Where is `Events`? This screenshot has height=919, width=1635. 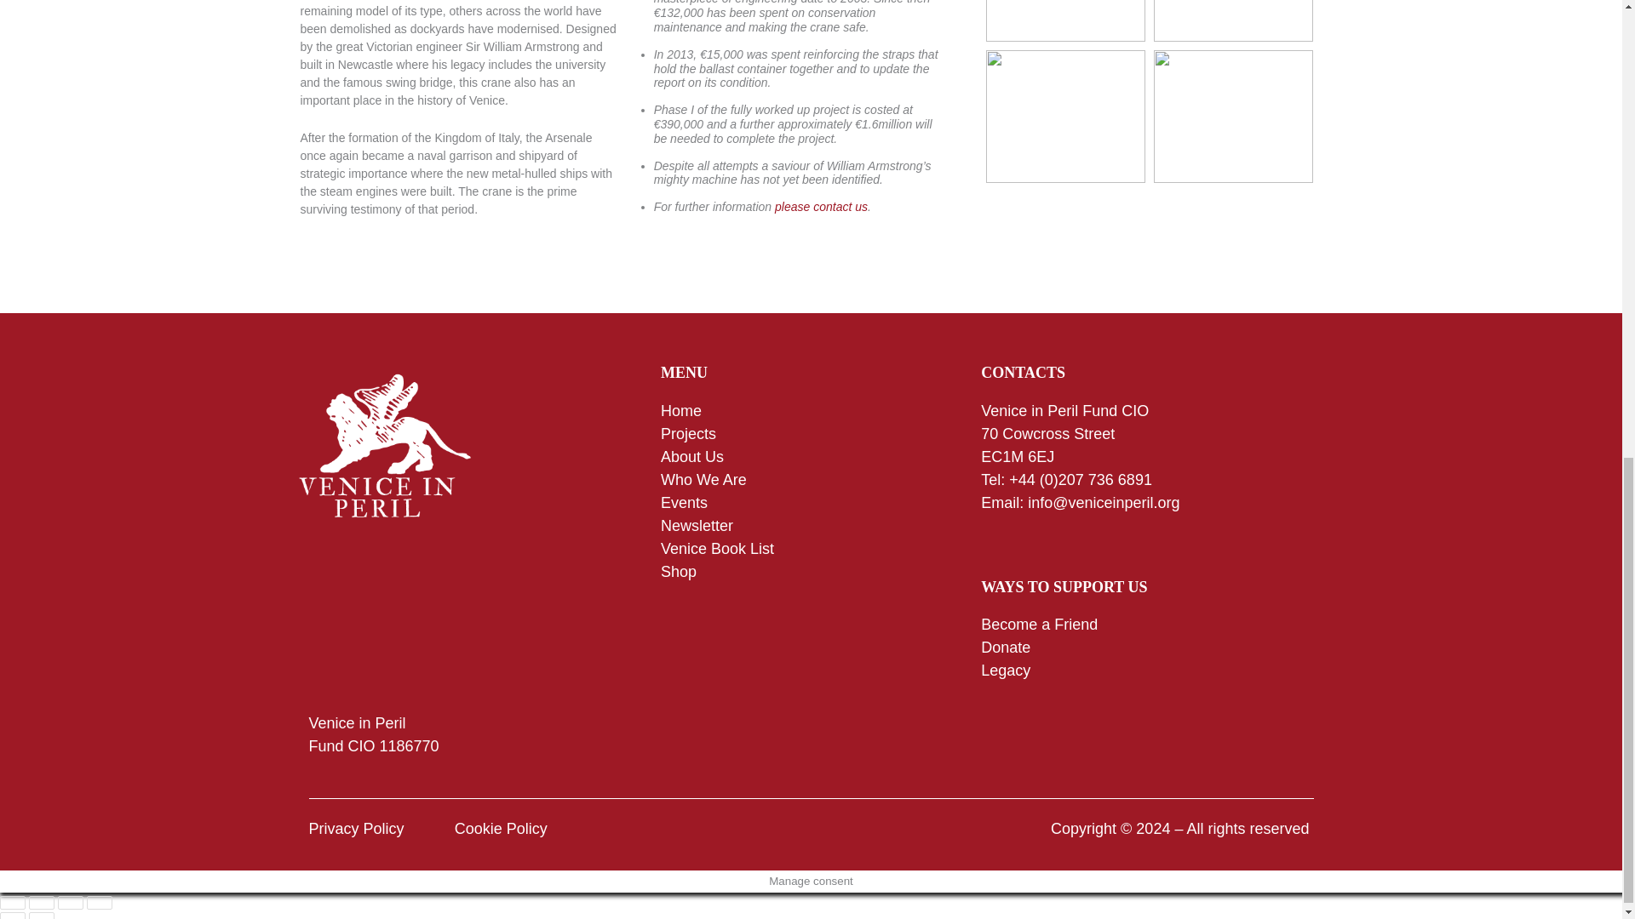 Events is located at coordinates (684, 502).